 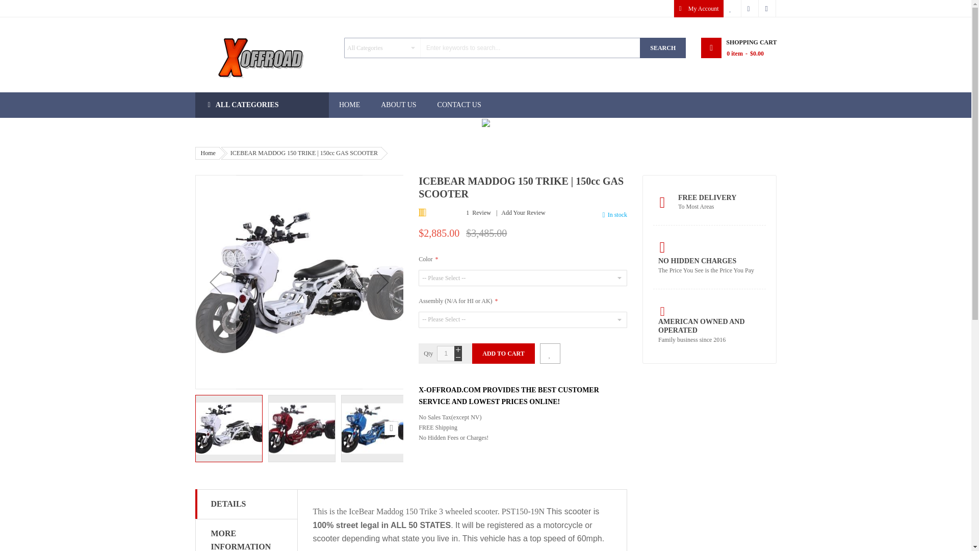 What do you see at coordinates (699, 8) in the screenshot?
I see `My Account` at bounding box center [699, 8].